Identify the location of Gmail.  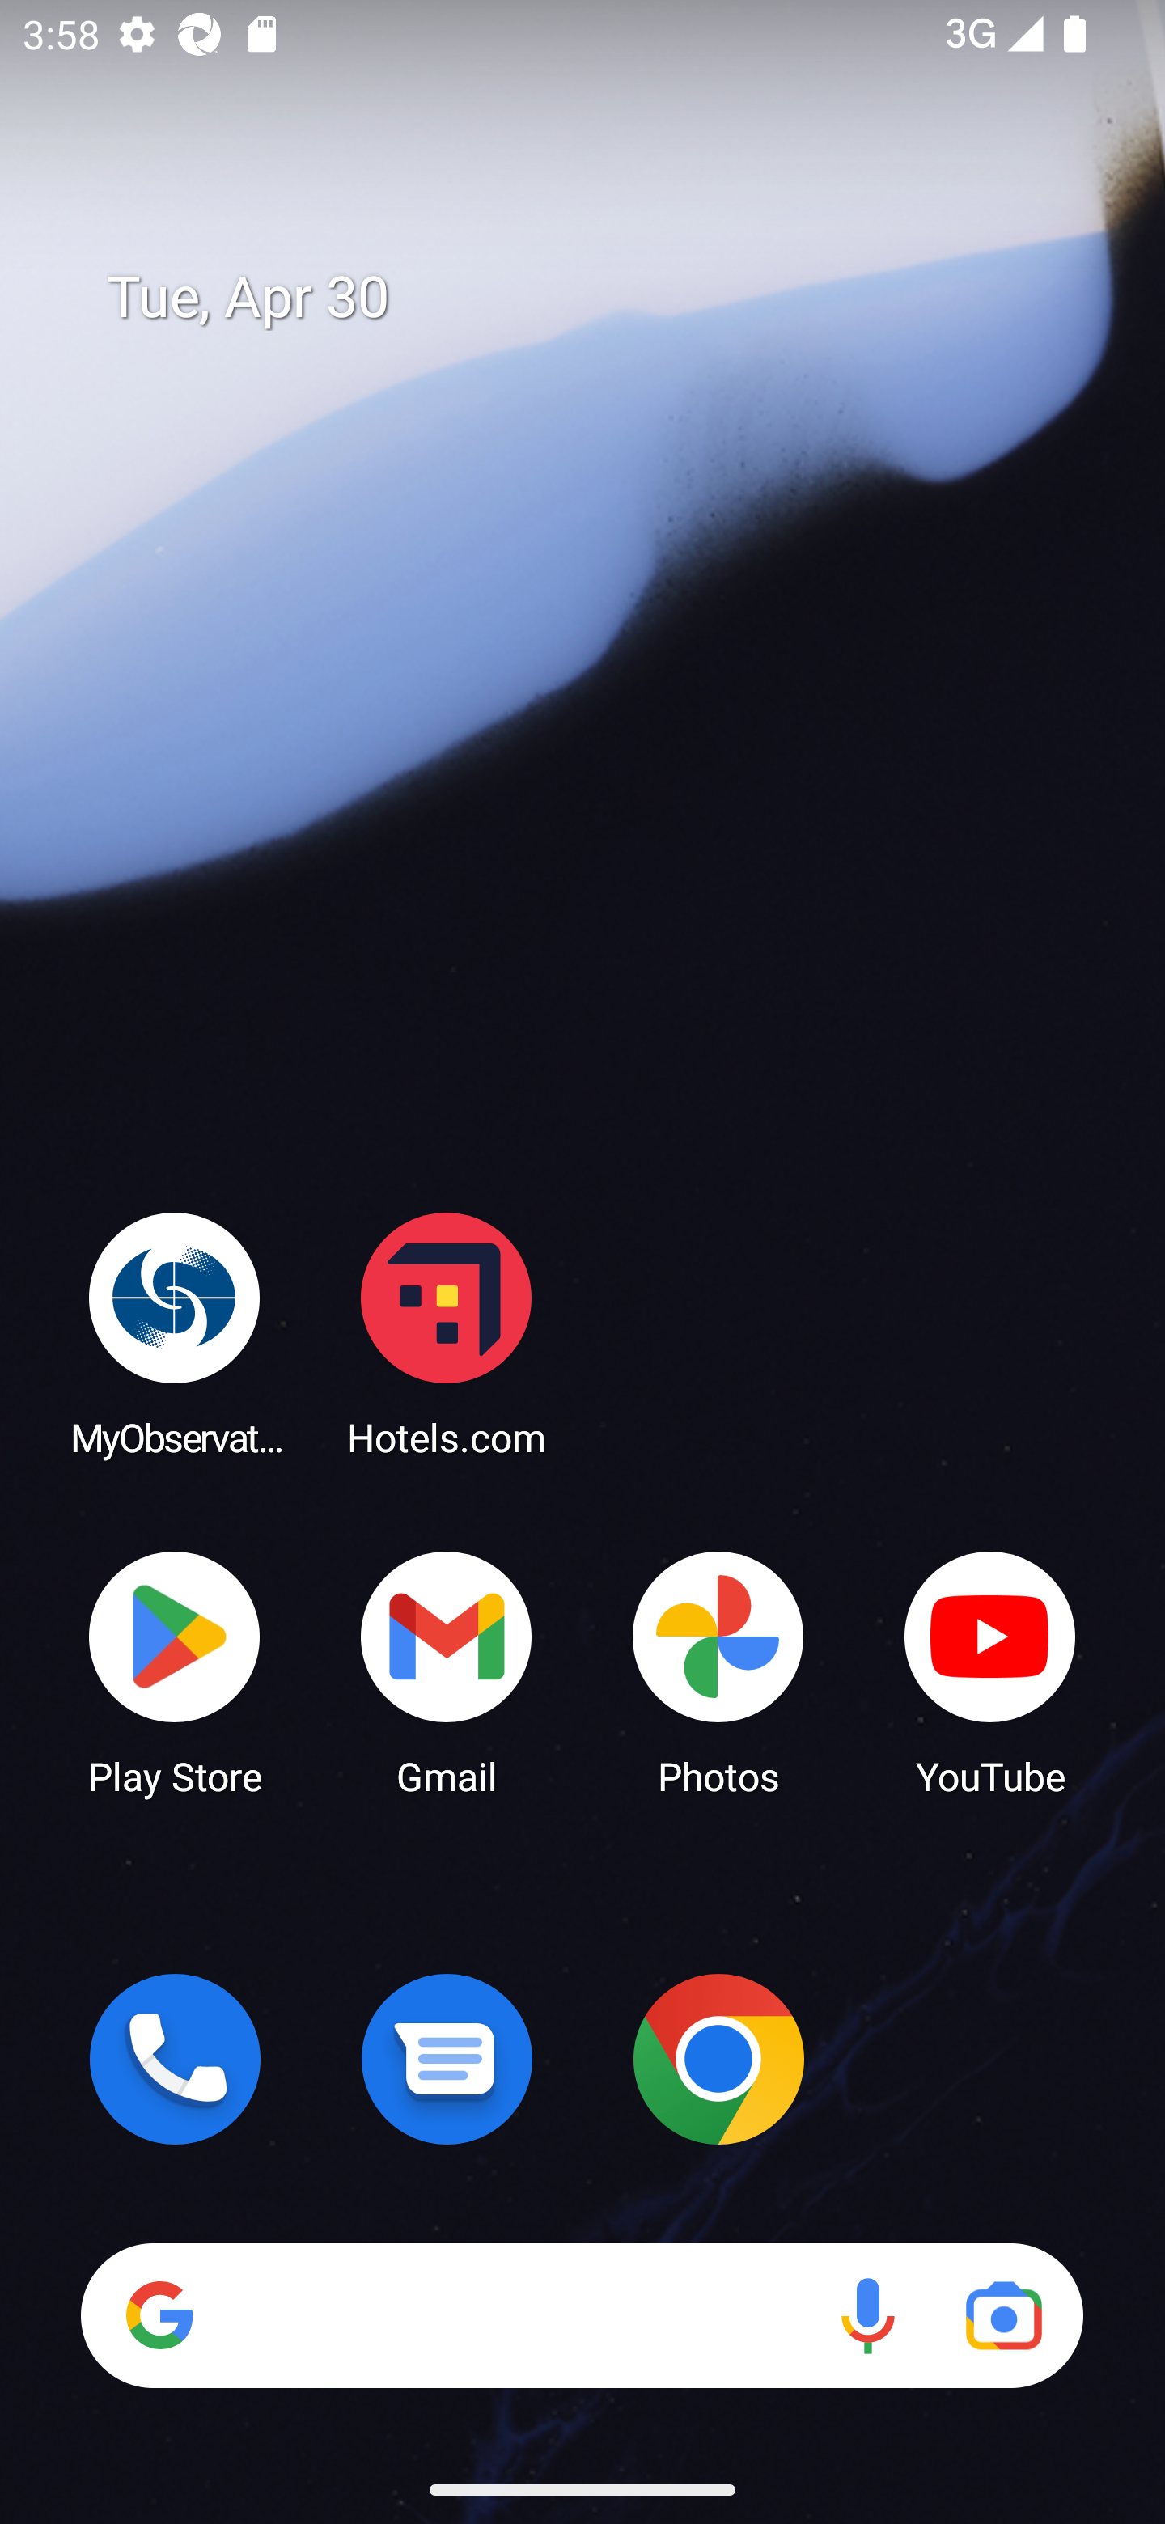
(447, 1671).